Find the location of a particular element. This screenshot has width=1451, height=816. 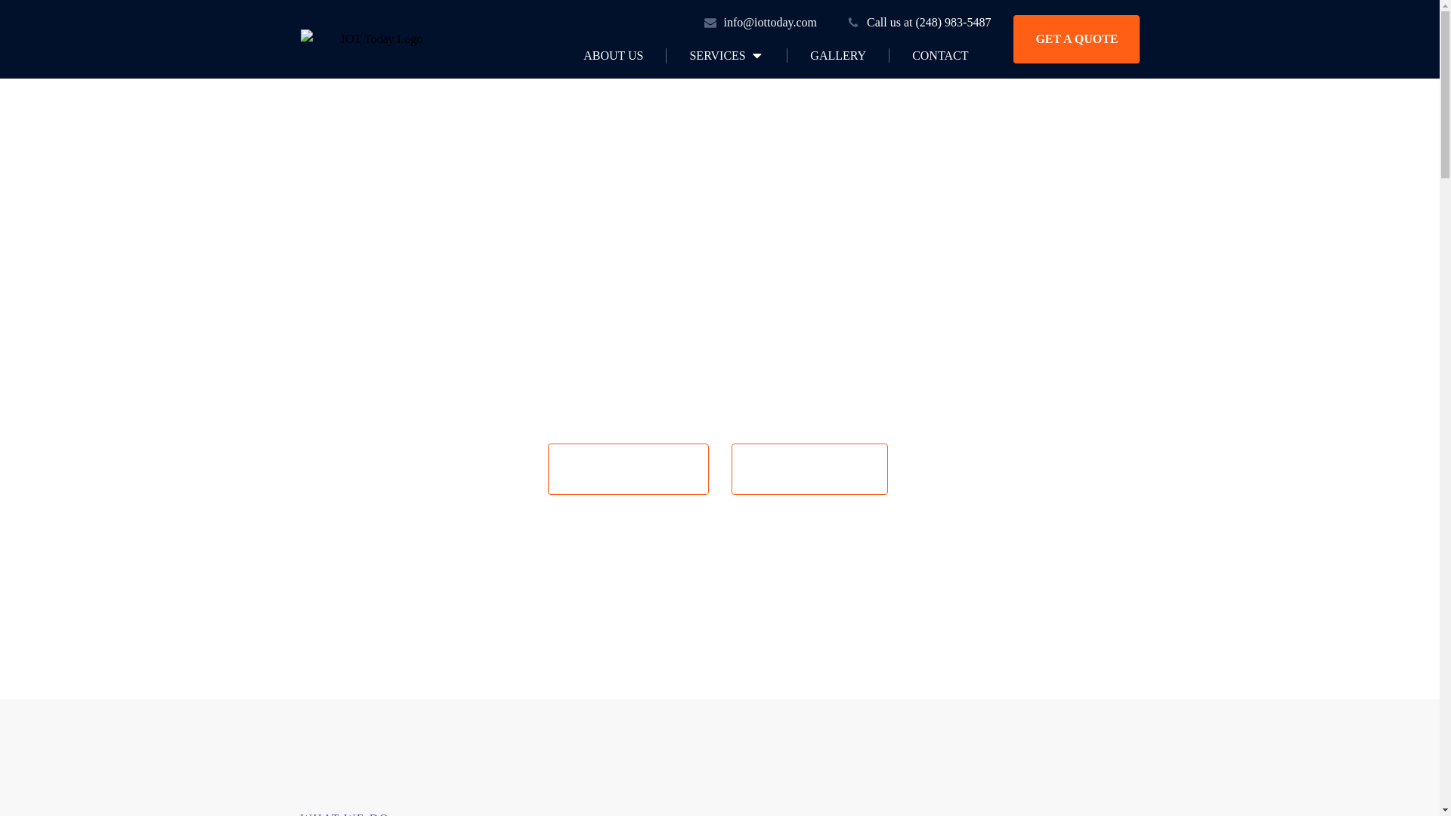

CONTACT is located at coordinates (939, 55).